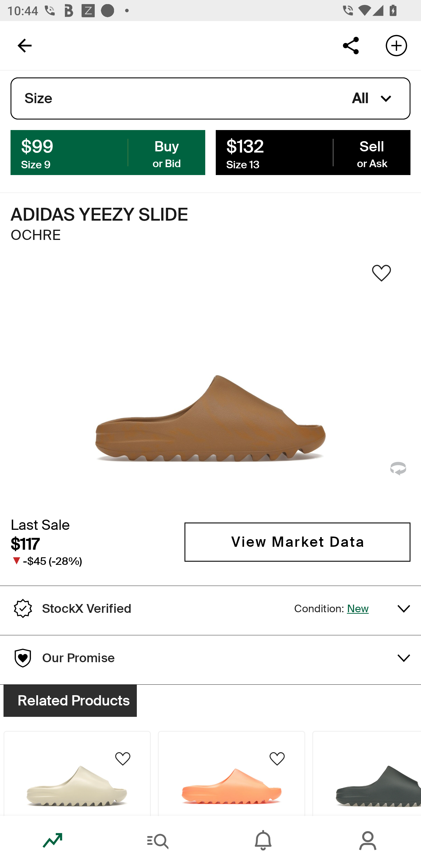 Image resolution: width=421 pixels, height=865 pixels. What do you see at coordinates (368, 840) in the screenshot?
I see `Account` at bounding box center [368, 840].